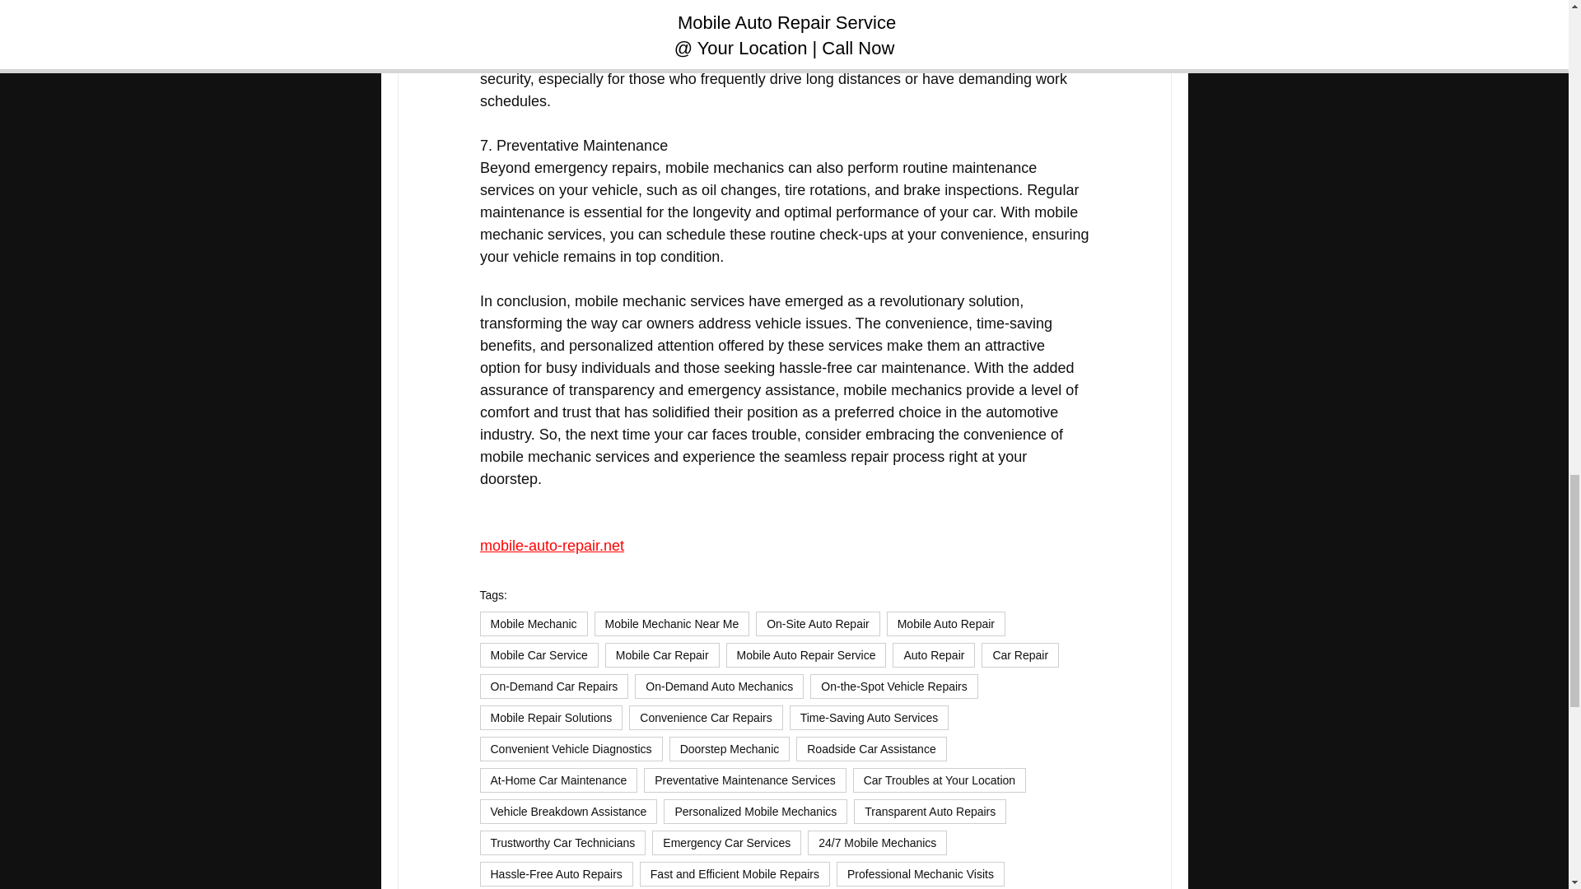  What do you see at coordinates (532, 624) in the screenshot?
I see `Mobile Mechanic` at bounding box center [532, 624].